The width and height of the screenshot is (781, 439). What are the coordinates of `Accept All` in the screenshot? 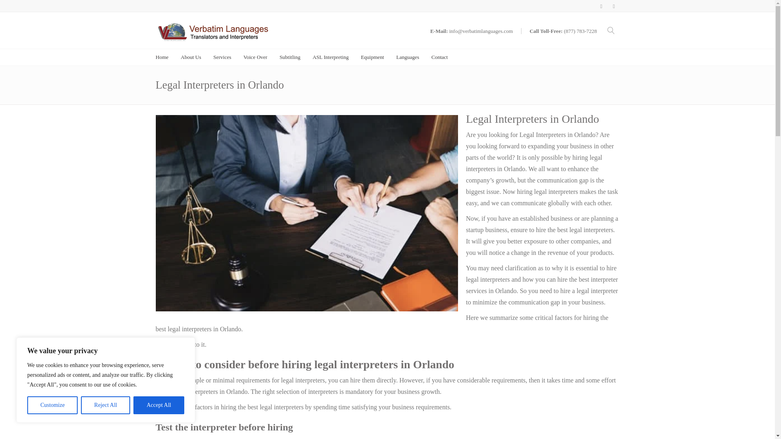 It's located at (159, 405).